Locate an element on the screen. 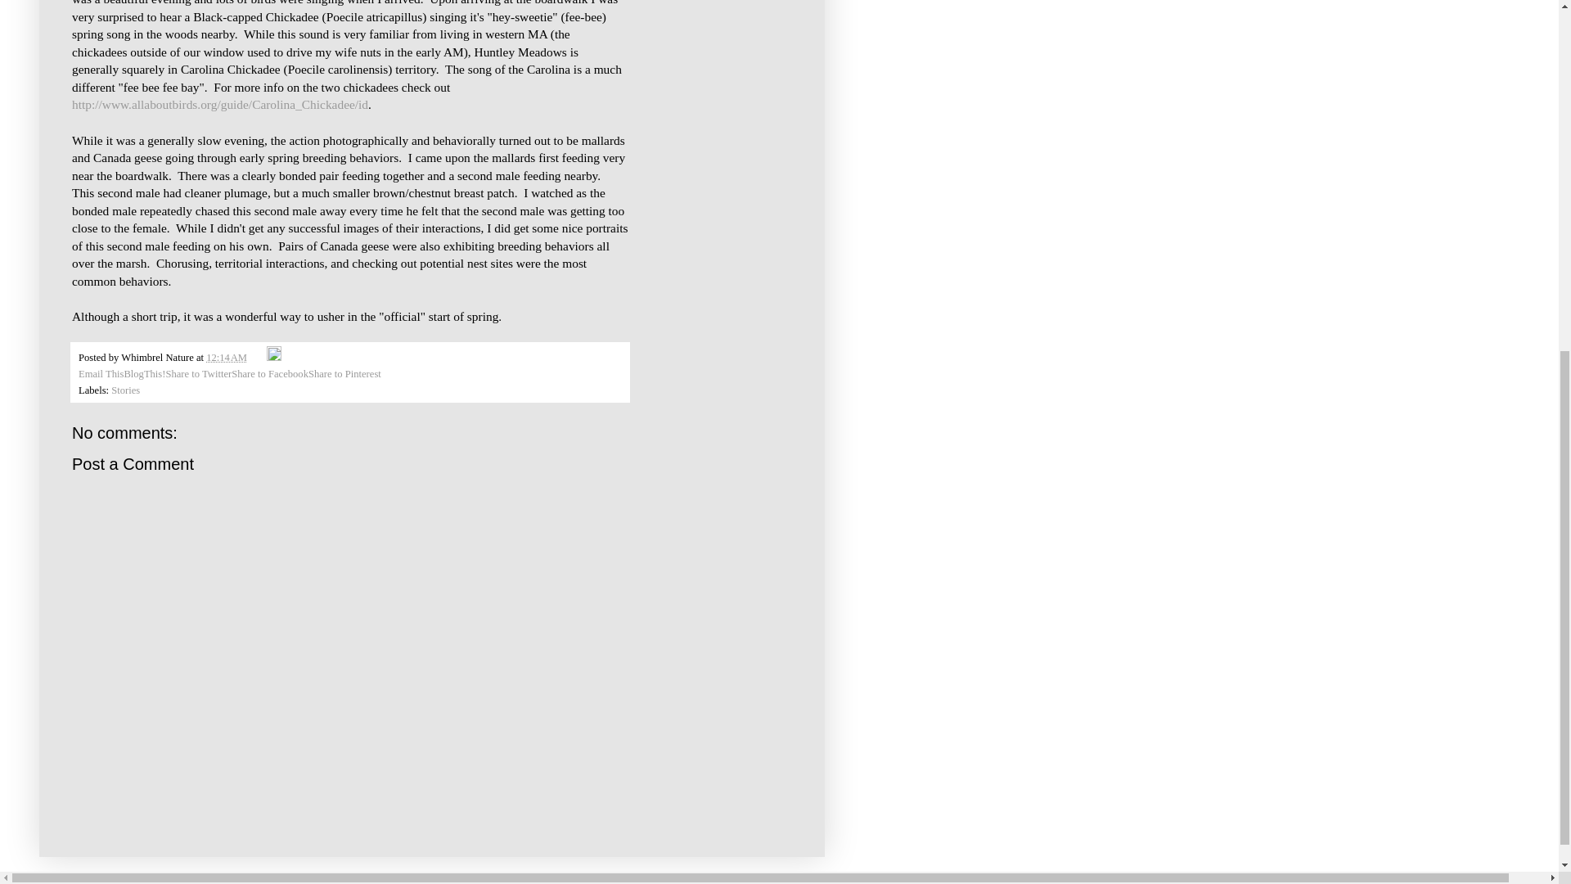 This screenshot has height=884, width=1571. permanent link is located at coordinates (226, 357).